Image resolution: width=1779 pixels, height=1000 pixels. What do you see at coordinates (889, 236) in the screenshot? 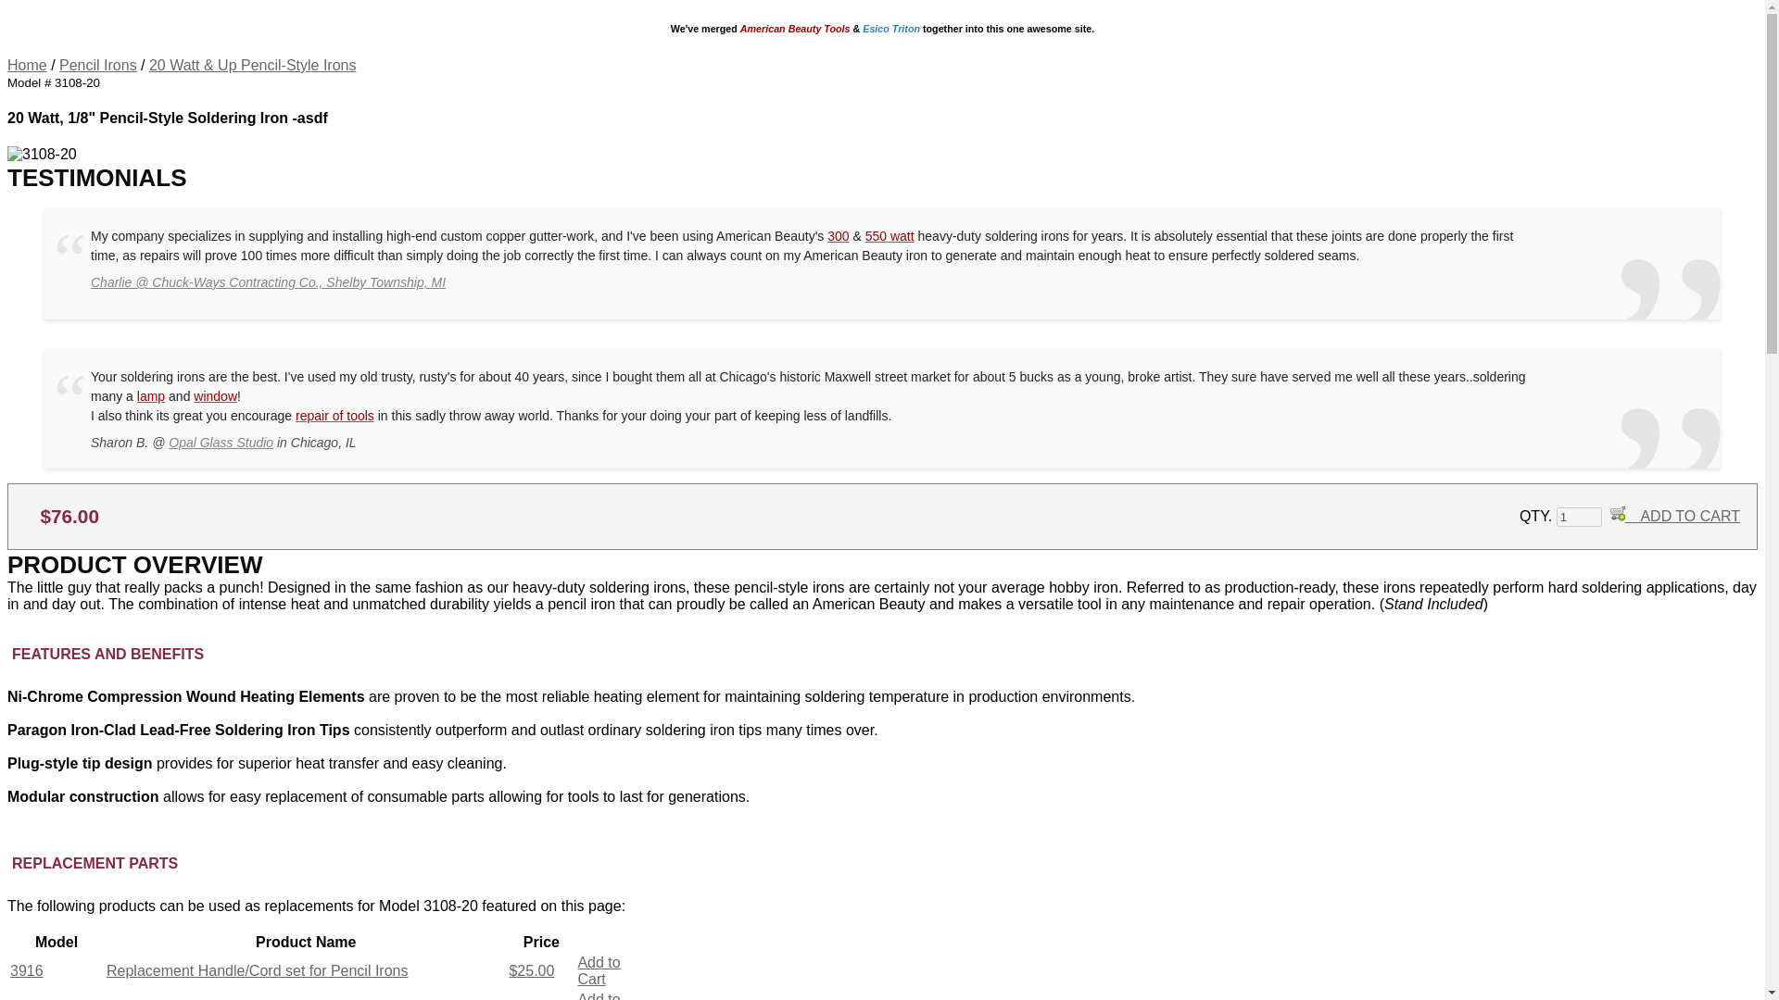
I see `550 watt` at bounding box center [889, 236].